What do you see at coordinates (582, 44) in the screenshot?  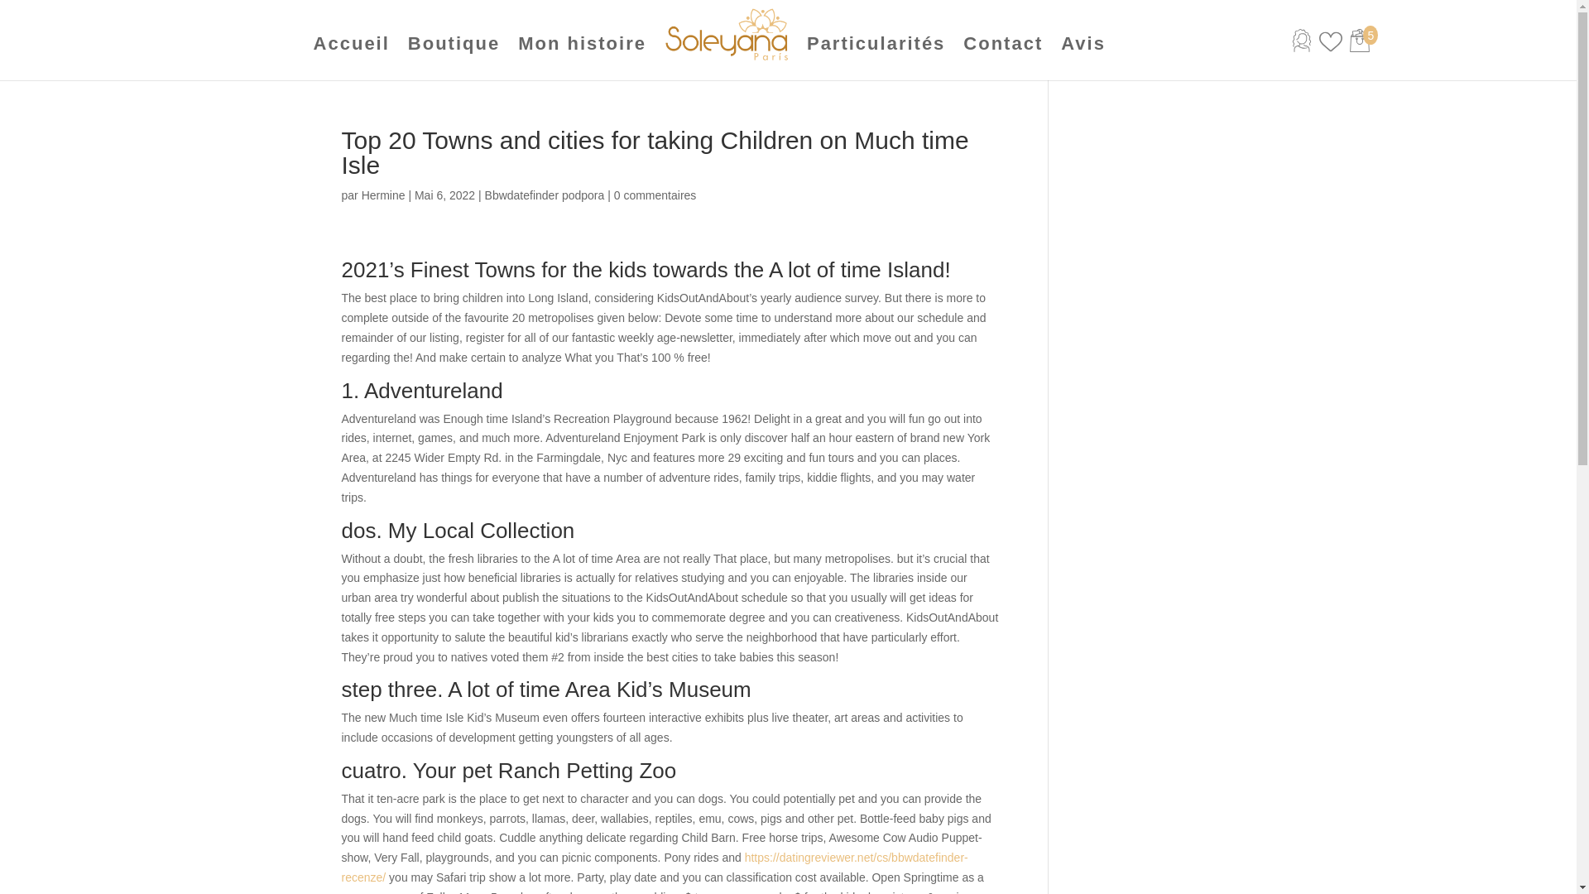 I see `Mon histoire` at bounding box center [582, 44].